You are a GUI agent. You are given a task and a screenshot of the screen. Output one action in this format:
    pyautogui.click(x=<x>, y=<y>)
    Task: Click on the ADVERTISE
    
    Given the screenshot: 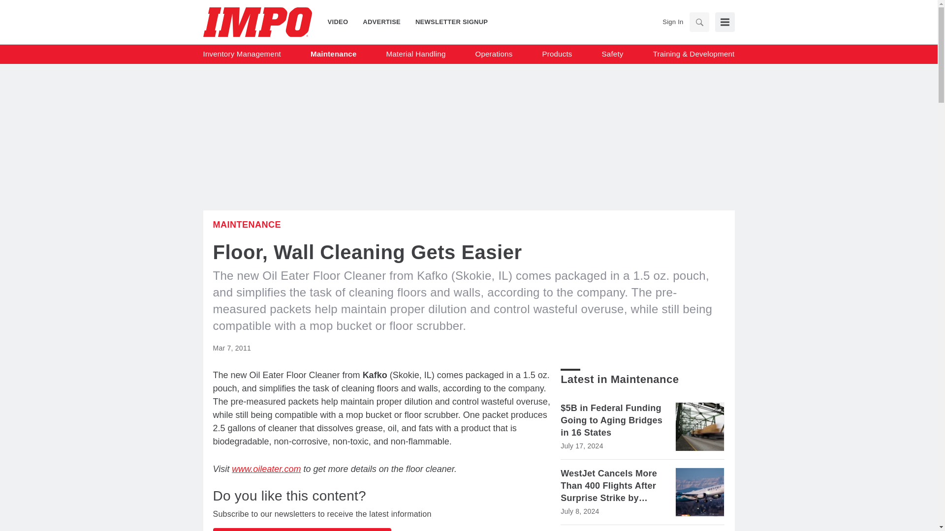 What is the action you would take?
    pyautogui.click(x=381, y=22)
    